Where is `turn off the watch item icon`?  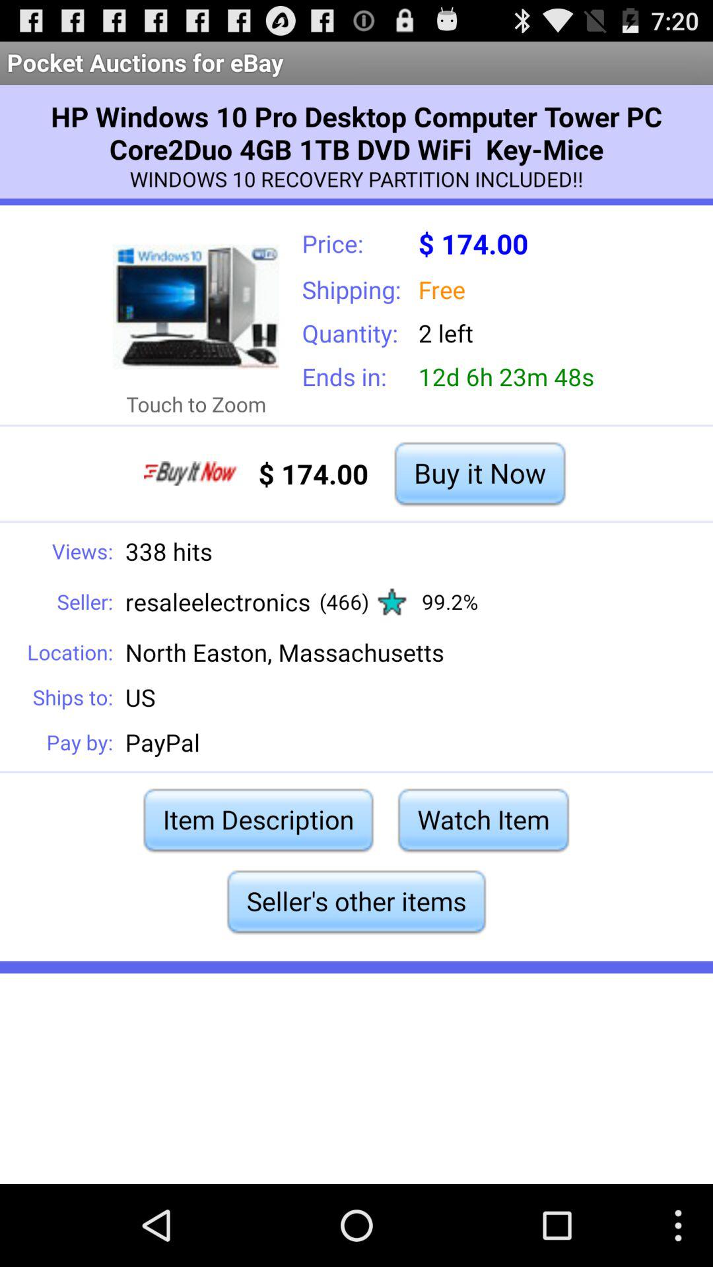 turn off the watch item icon is located at coordinates (483, 820).